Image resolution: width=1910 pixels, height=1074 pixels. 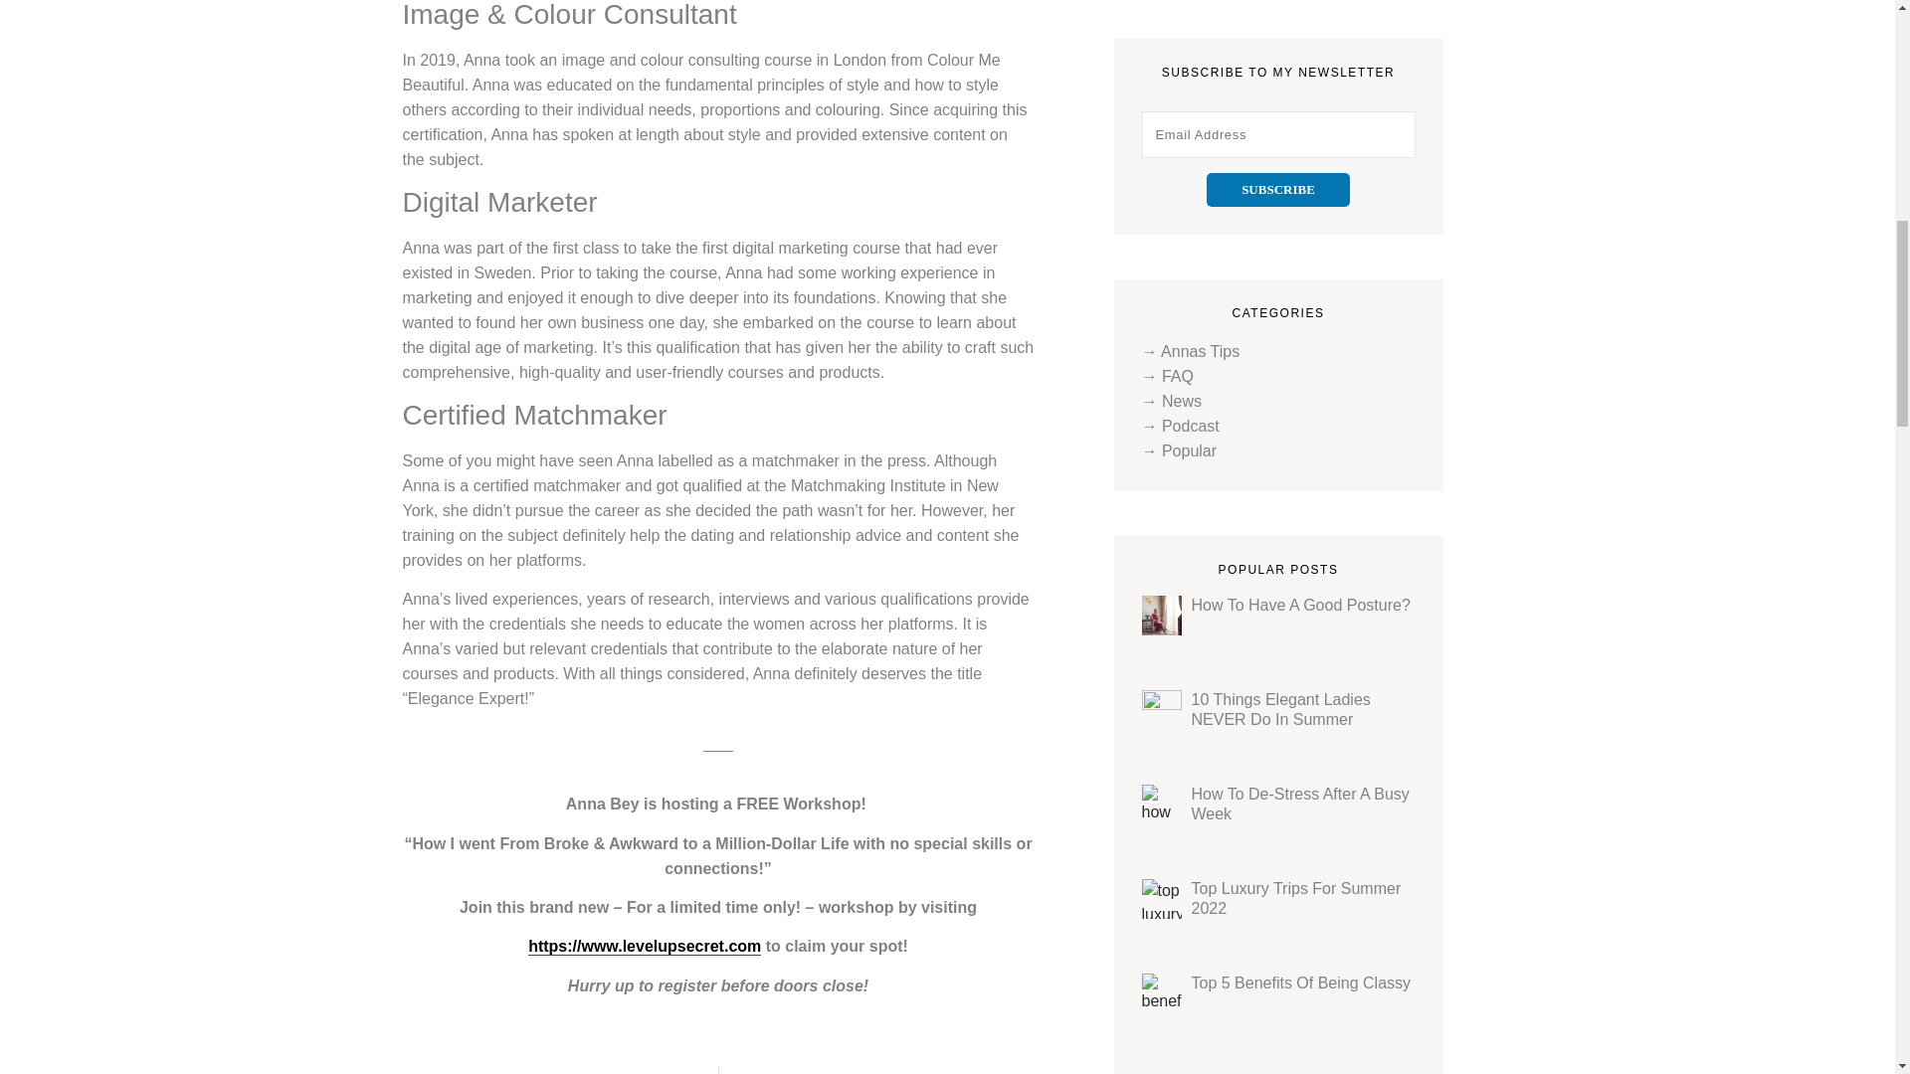 What do you see at coordinates (1300, 804) in the screenshot?
I see `How To De-Stress After A Busy Week` at bounding box center [1300, 804].